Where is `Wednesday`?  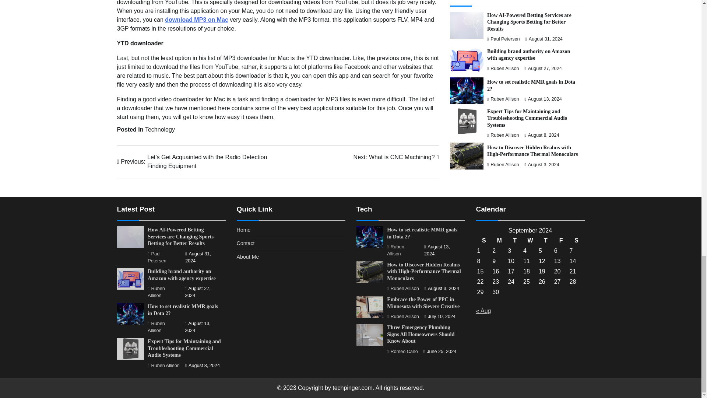
Wednesday is located at coordinates (530, 241).